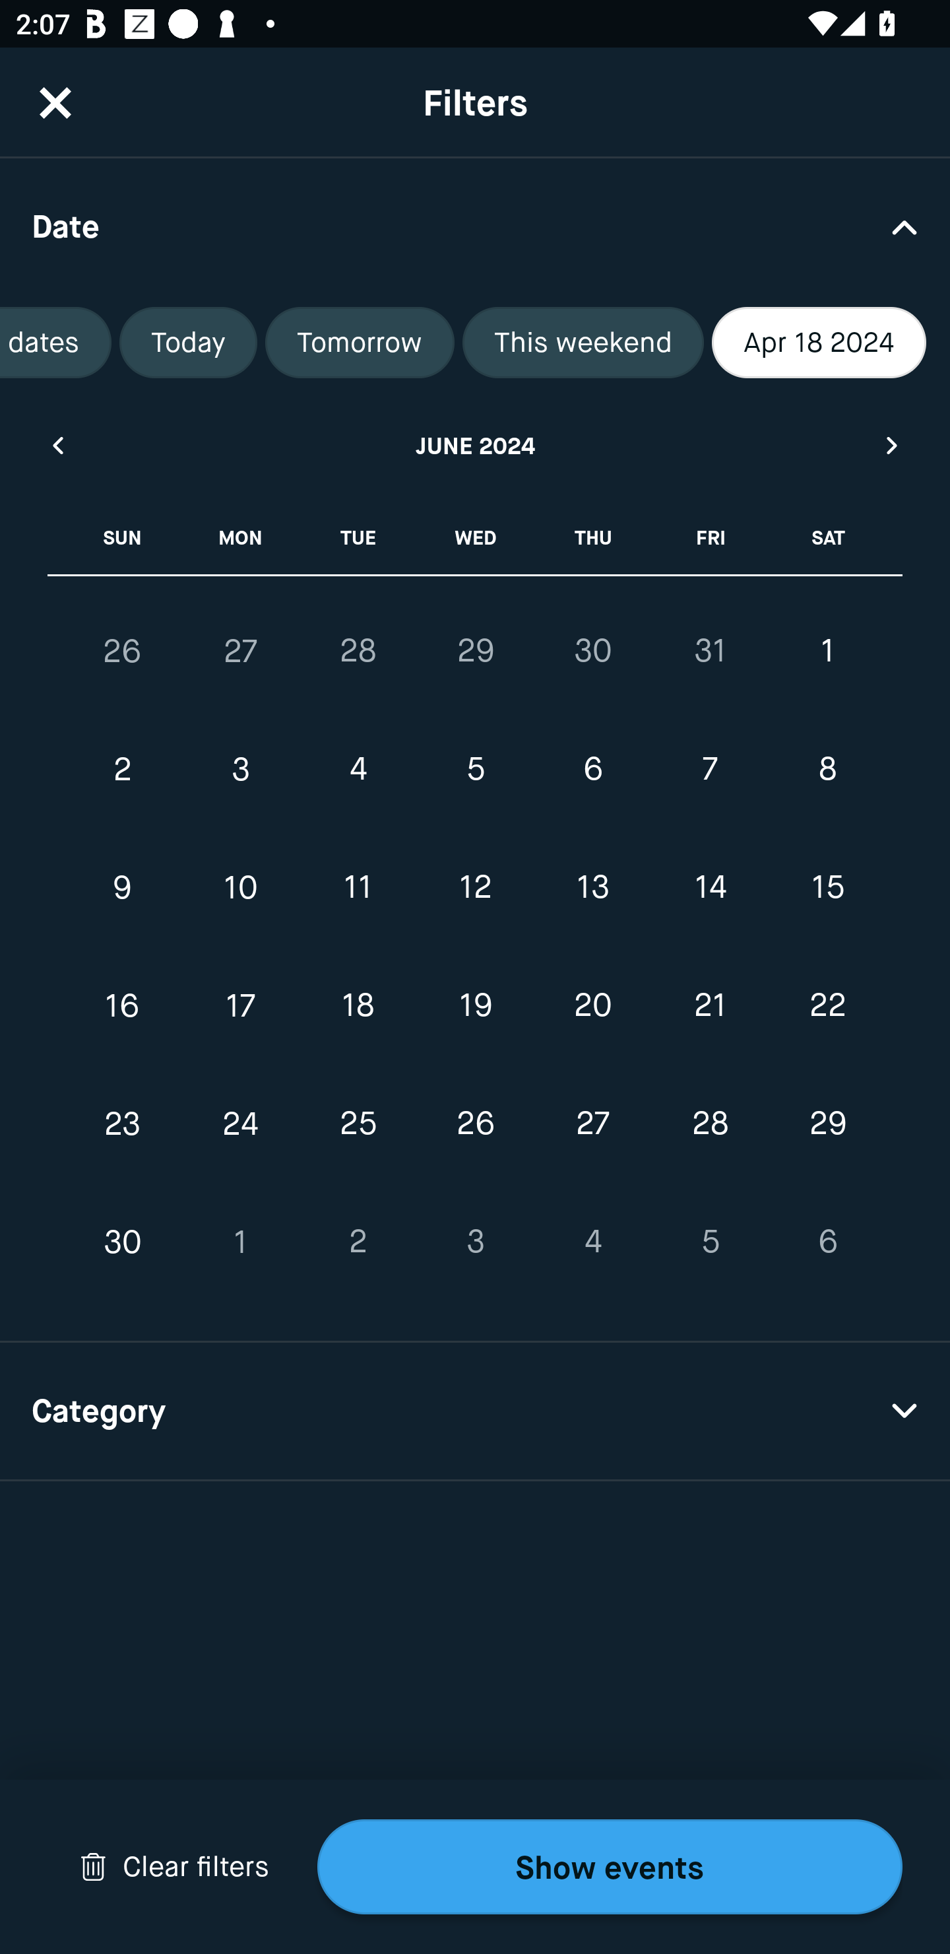 This screenshot has width=950, height=1954. Describe the element at coordinates (240, 770) in the screenshot. I see `3` at that location.